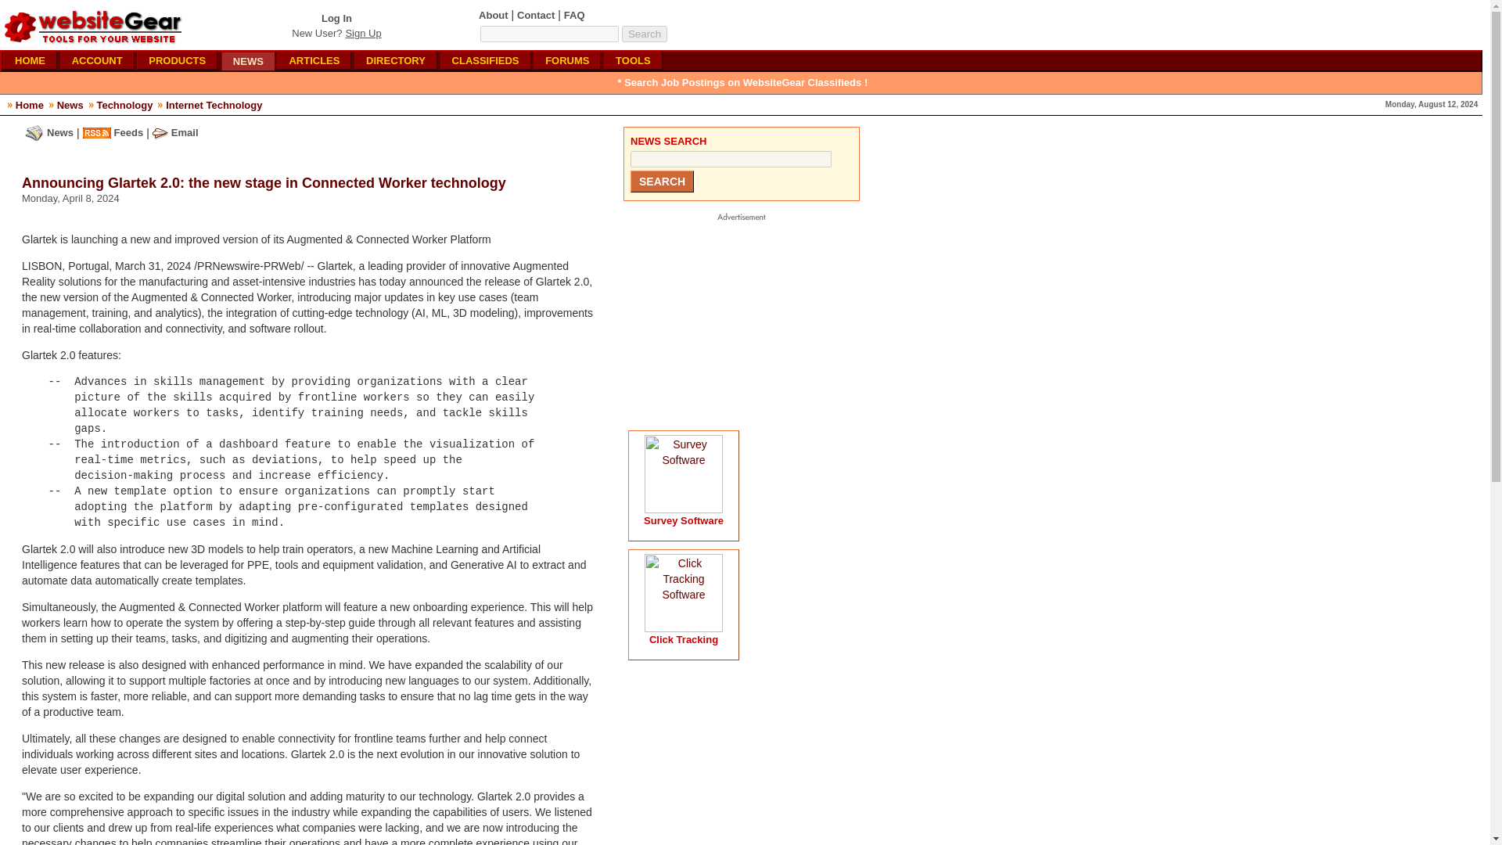  What do you see at coordinates (644, 34) in the screenshot?
I see `Search` at bounding box center [644, 34].